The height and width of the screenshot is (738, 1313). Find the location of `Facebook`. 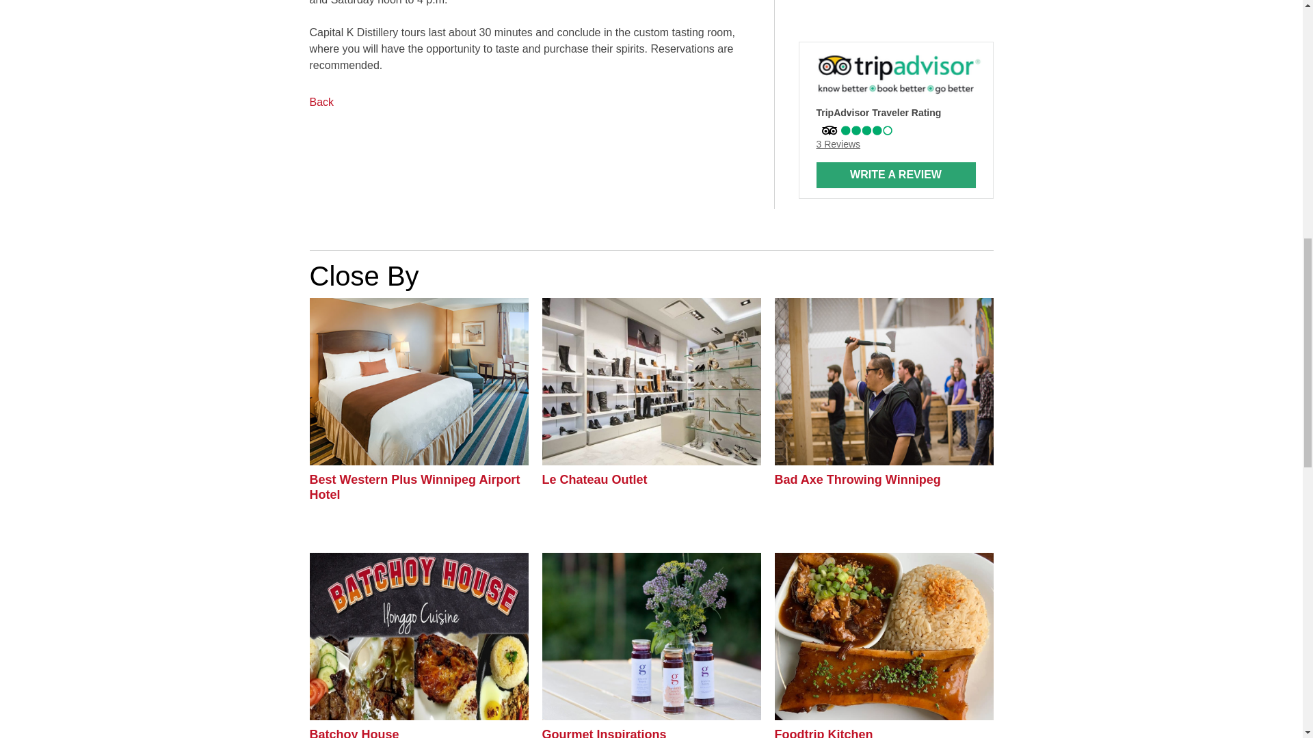

Facebook is located at coordinates (830, 20).